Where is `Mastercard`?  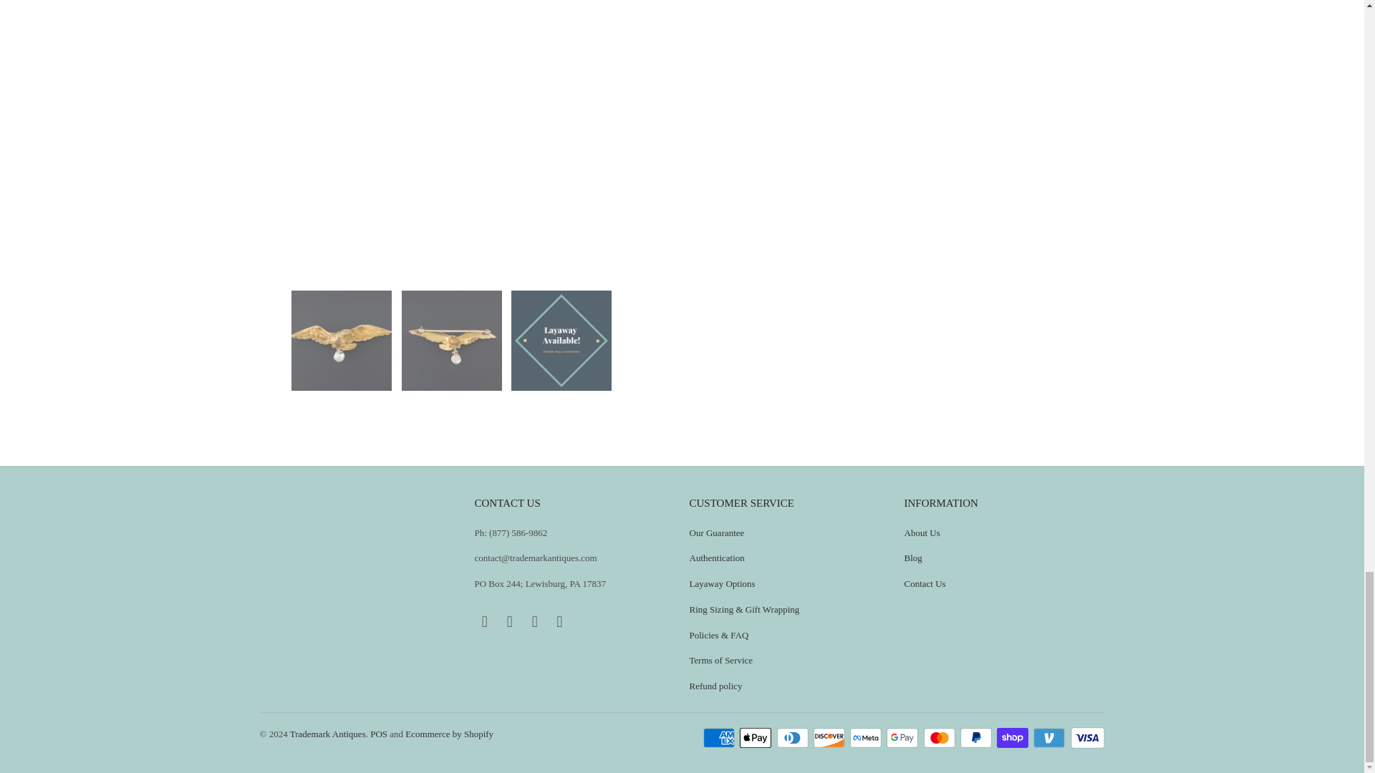 Mastercard is located at coordinates (941, 738).